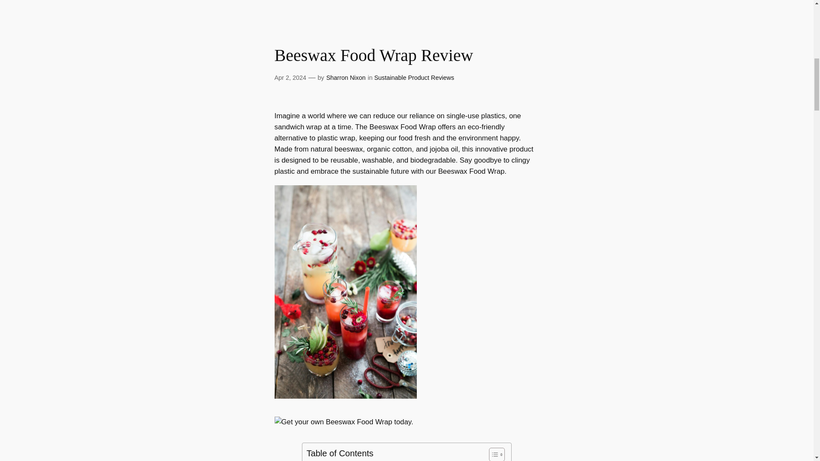 The width and height of the screenshot is (820, 461). What do you see at coordinates (414, 78) in the screenshot?
I see `Sustainable Product Reviews` at bounding box center [414, 78].